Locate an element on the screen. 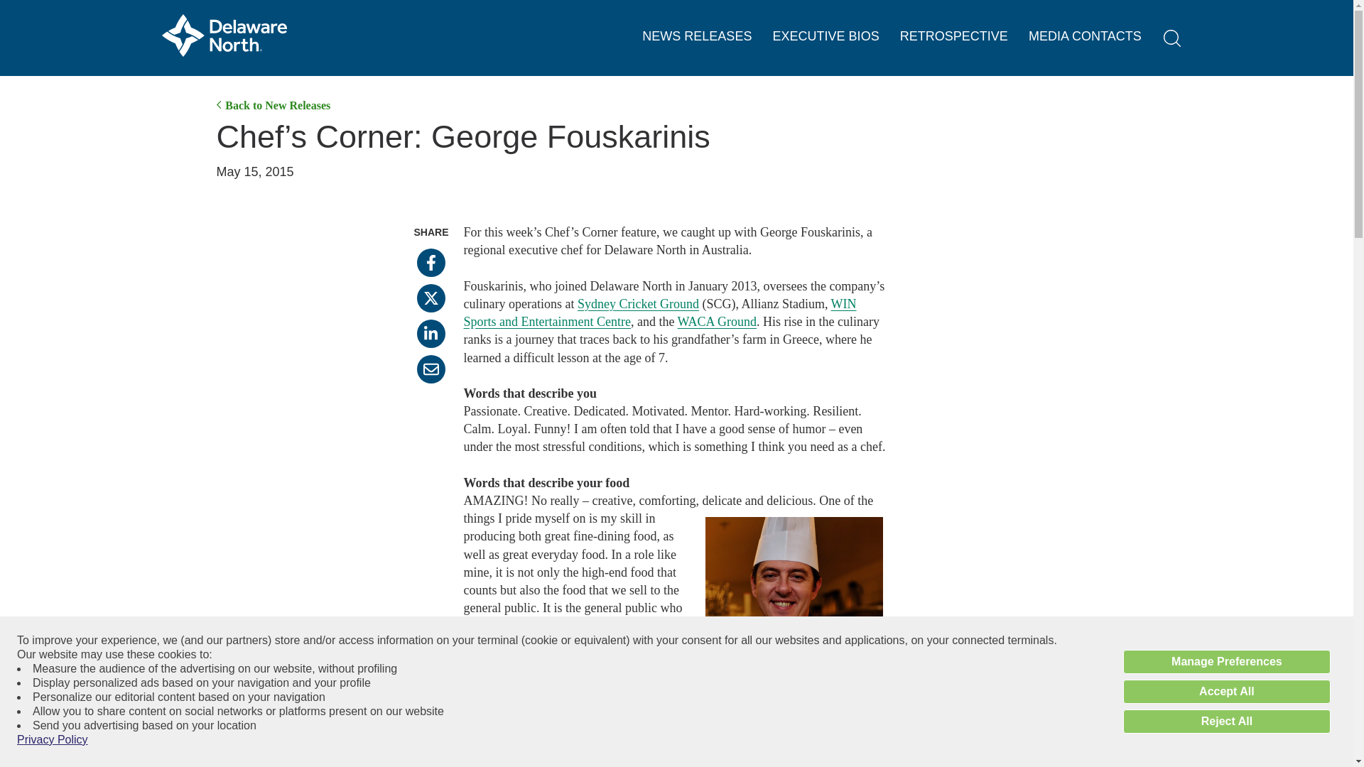  NEWS RELEASES is located at coordinates (696, 37).